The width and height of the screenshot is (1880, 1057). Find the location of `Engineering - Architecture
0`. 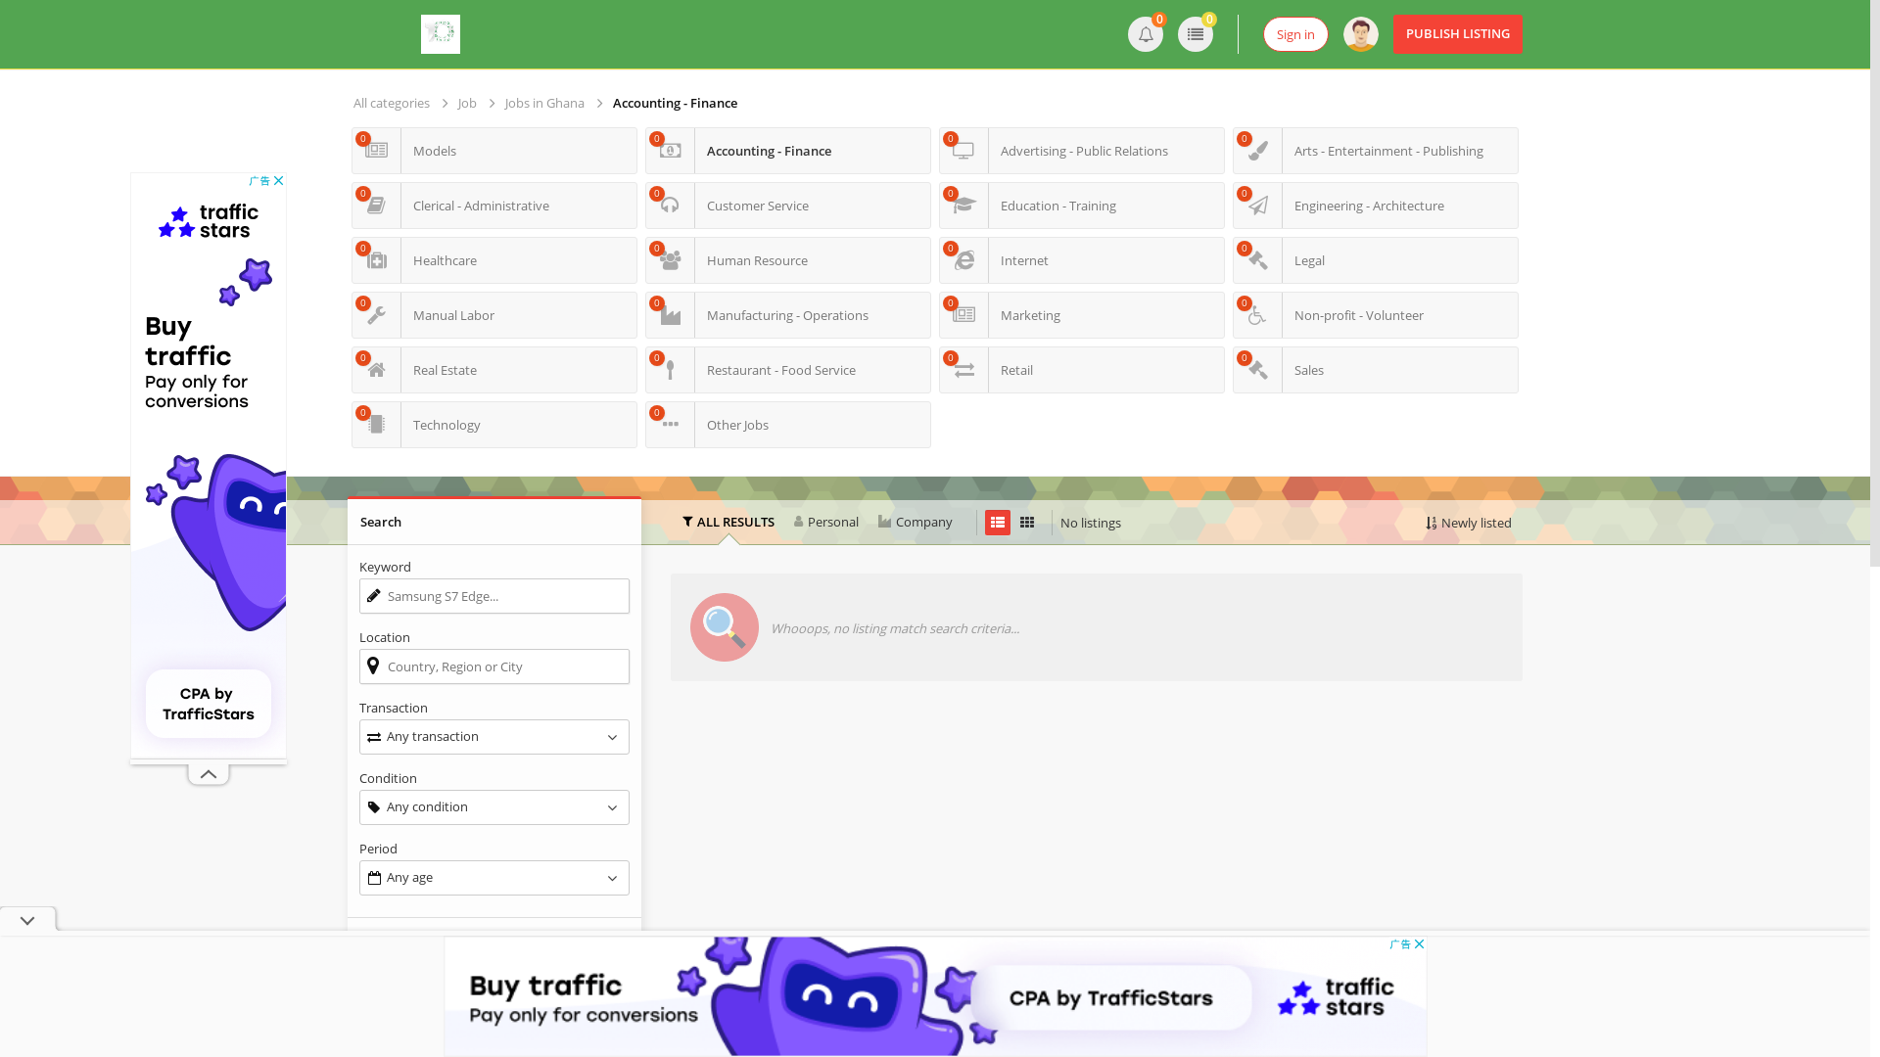

Engineering - Architecture
0 is located at coordinates (1376, 206).